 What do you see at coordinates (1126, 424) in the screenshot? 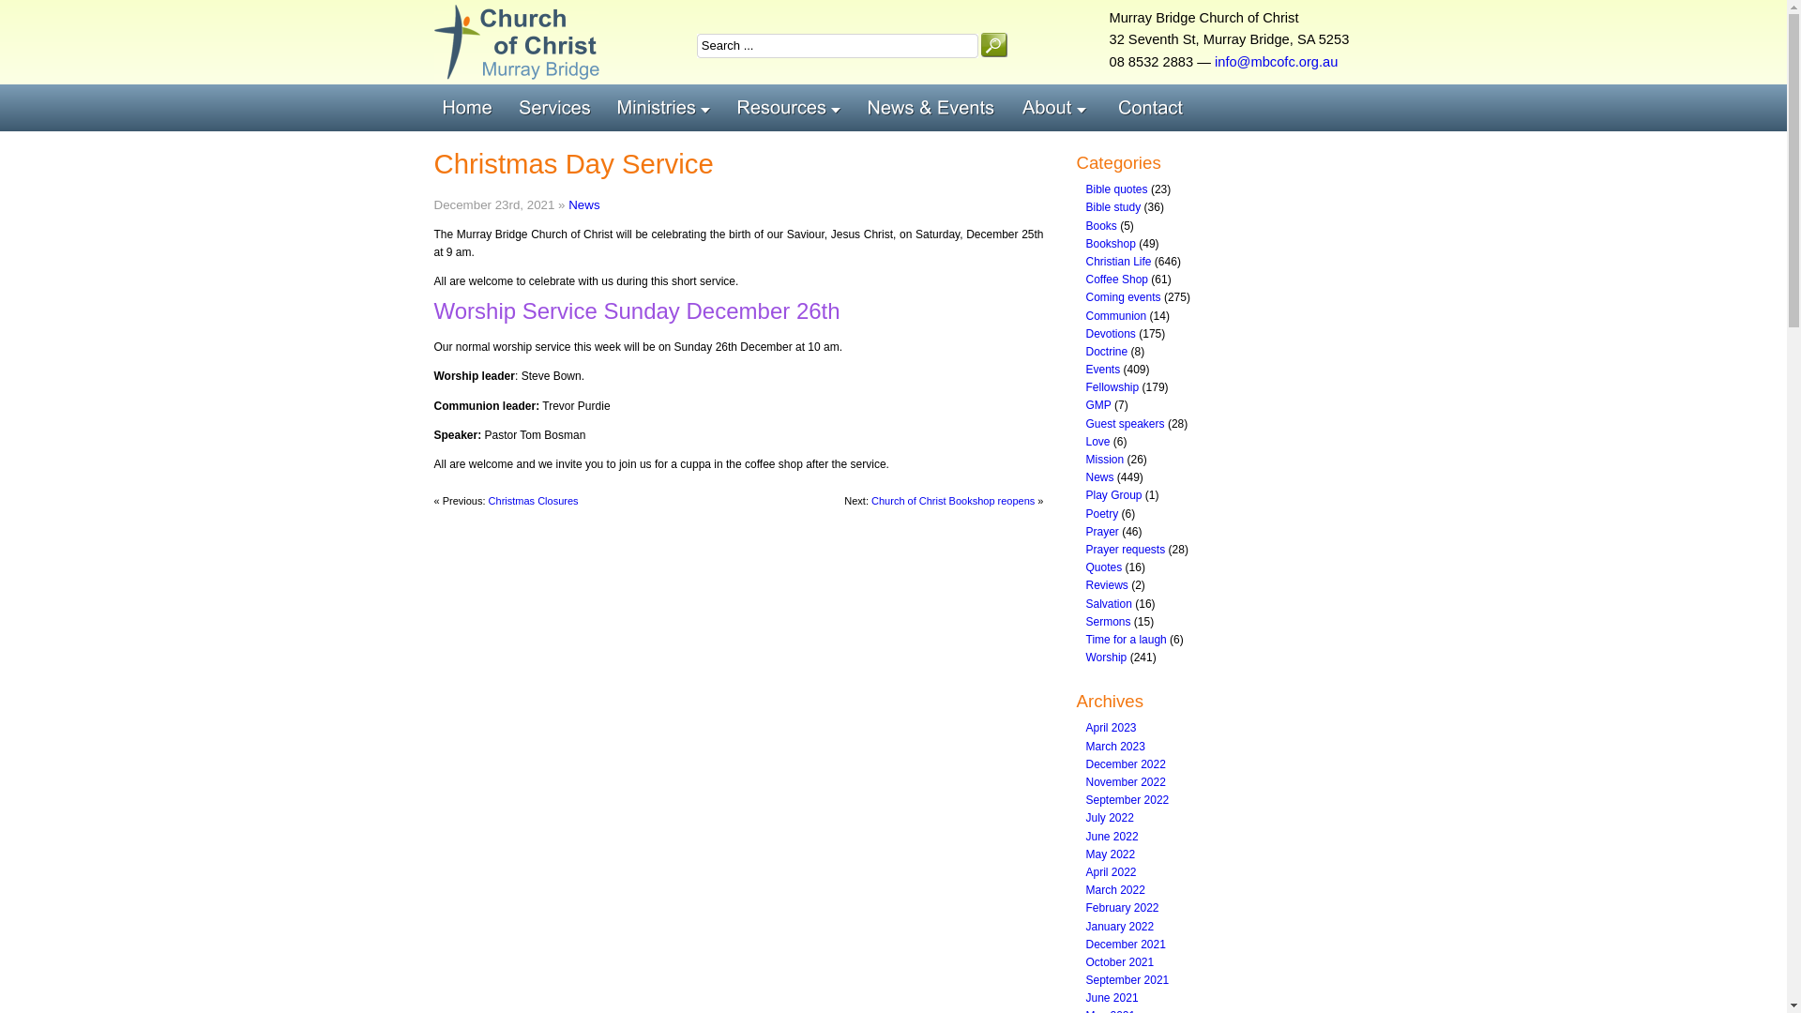
I see `Guest speakers` at bounding box center [1126, 424].